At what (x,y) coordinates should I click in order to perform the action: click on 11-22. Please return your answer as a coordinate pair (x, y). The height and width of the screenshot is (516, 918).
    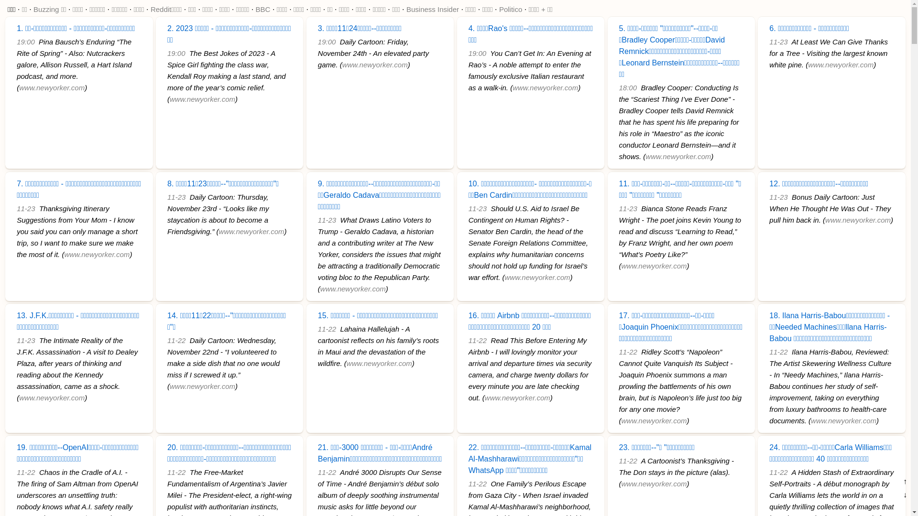
    Looking at the image, I should click on (778, 472).